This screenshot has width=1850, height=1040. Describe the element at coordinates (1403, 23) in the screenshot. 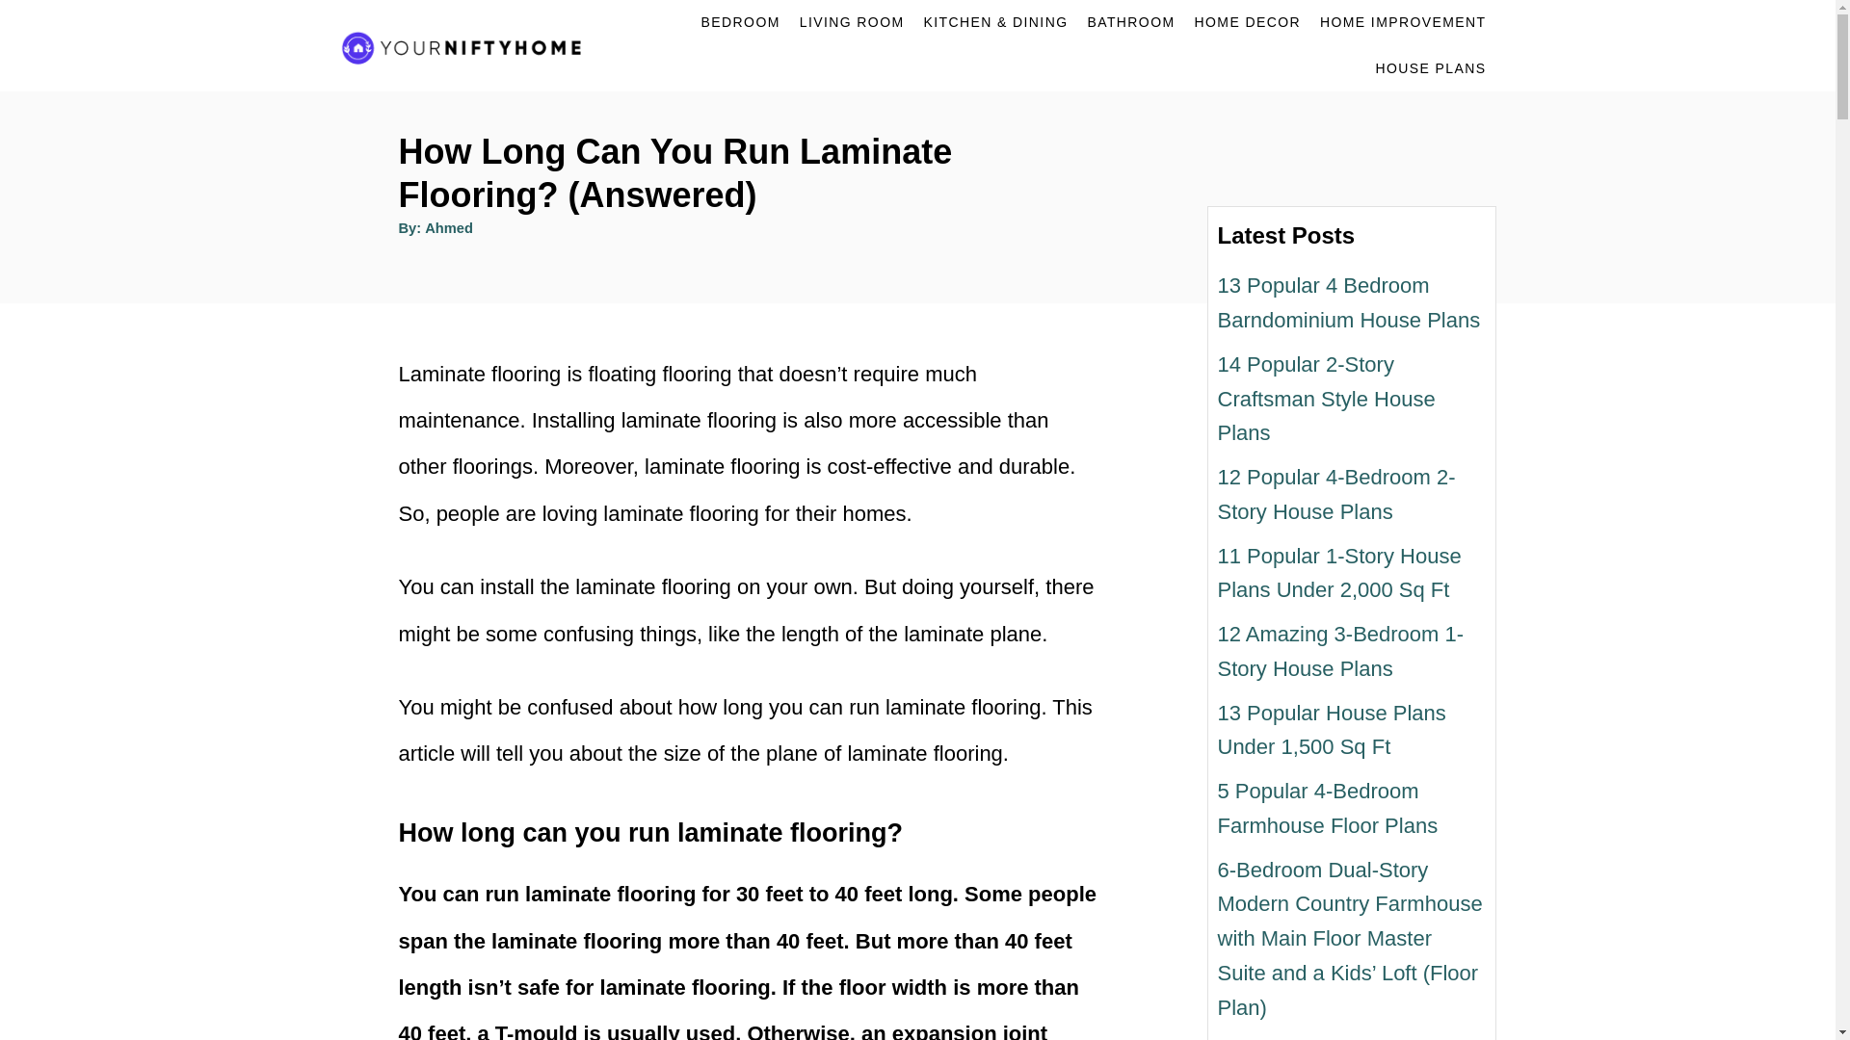

I see `HOME IMPROVEMENT` at that location.